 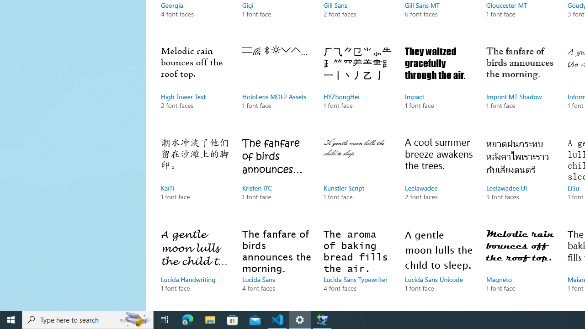 What do you see at coordinates (188, 320) in the screenshot?
I see `Microsoft Edge` at bounding box center [188, 320].